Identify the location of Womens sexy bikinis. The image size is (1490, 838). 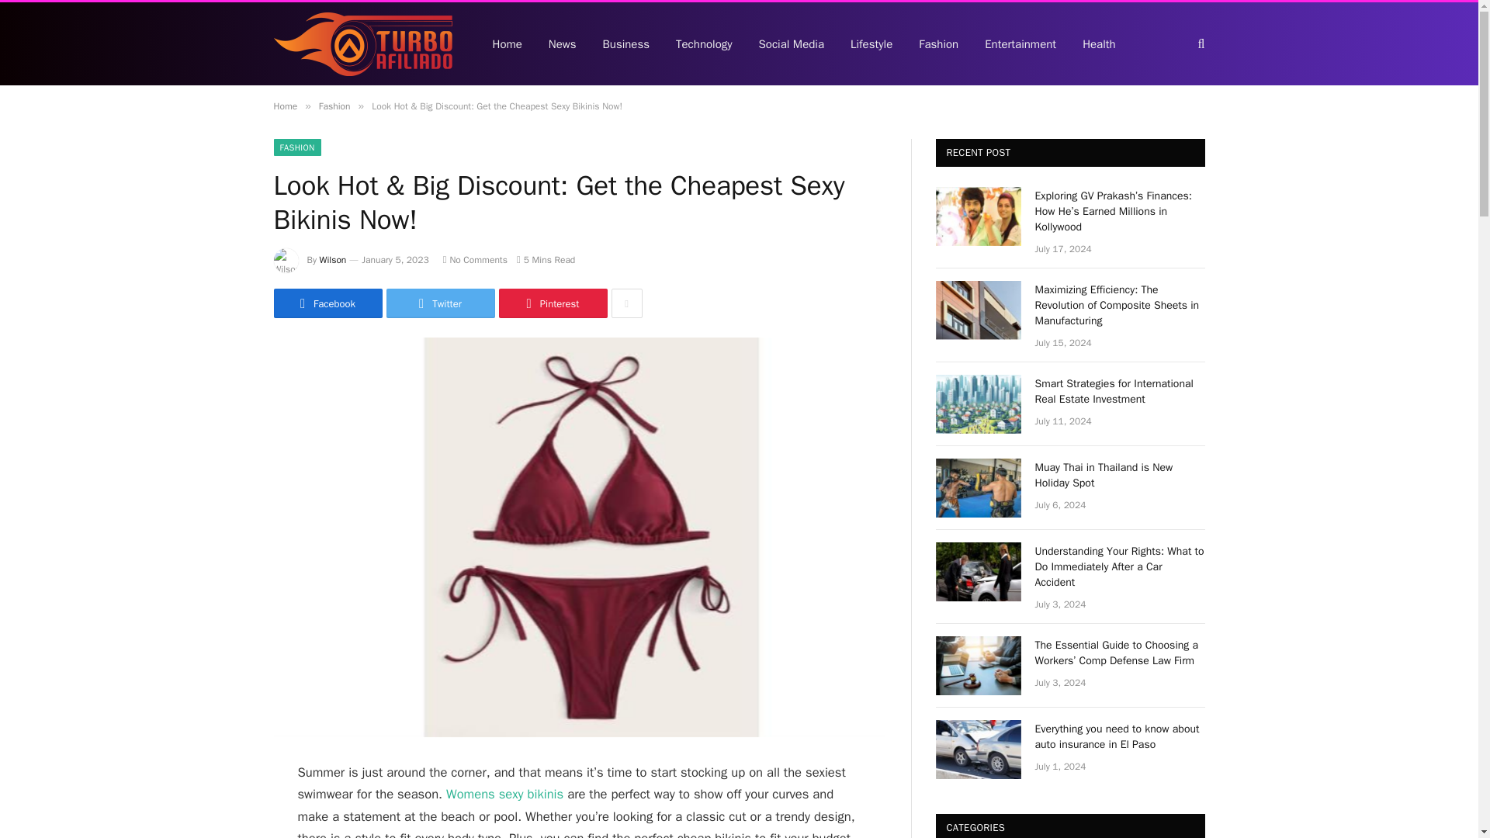
(504, 794).